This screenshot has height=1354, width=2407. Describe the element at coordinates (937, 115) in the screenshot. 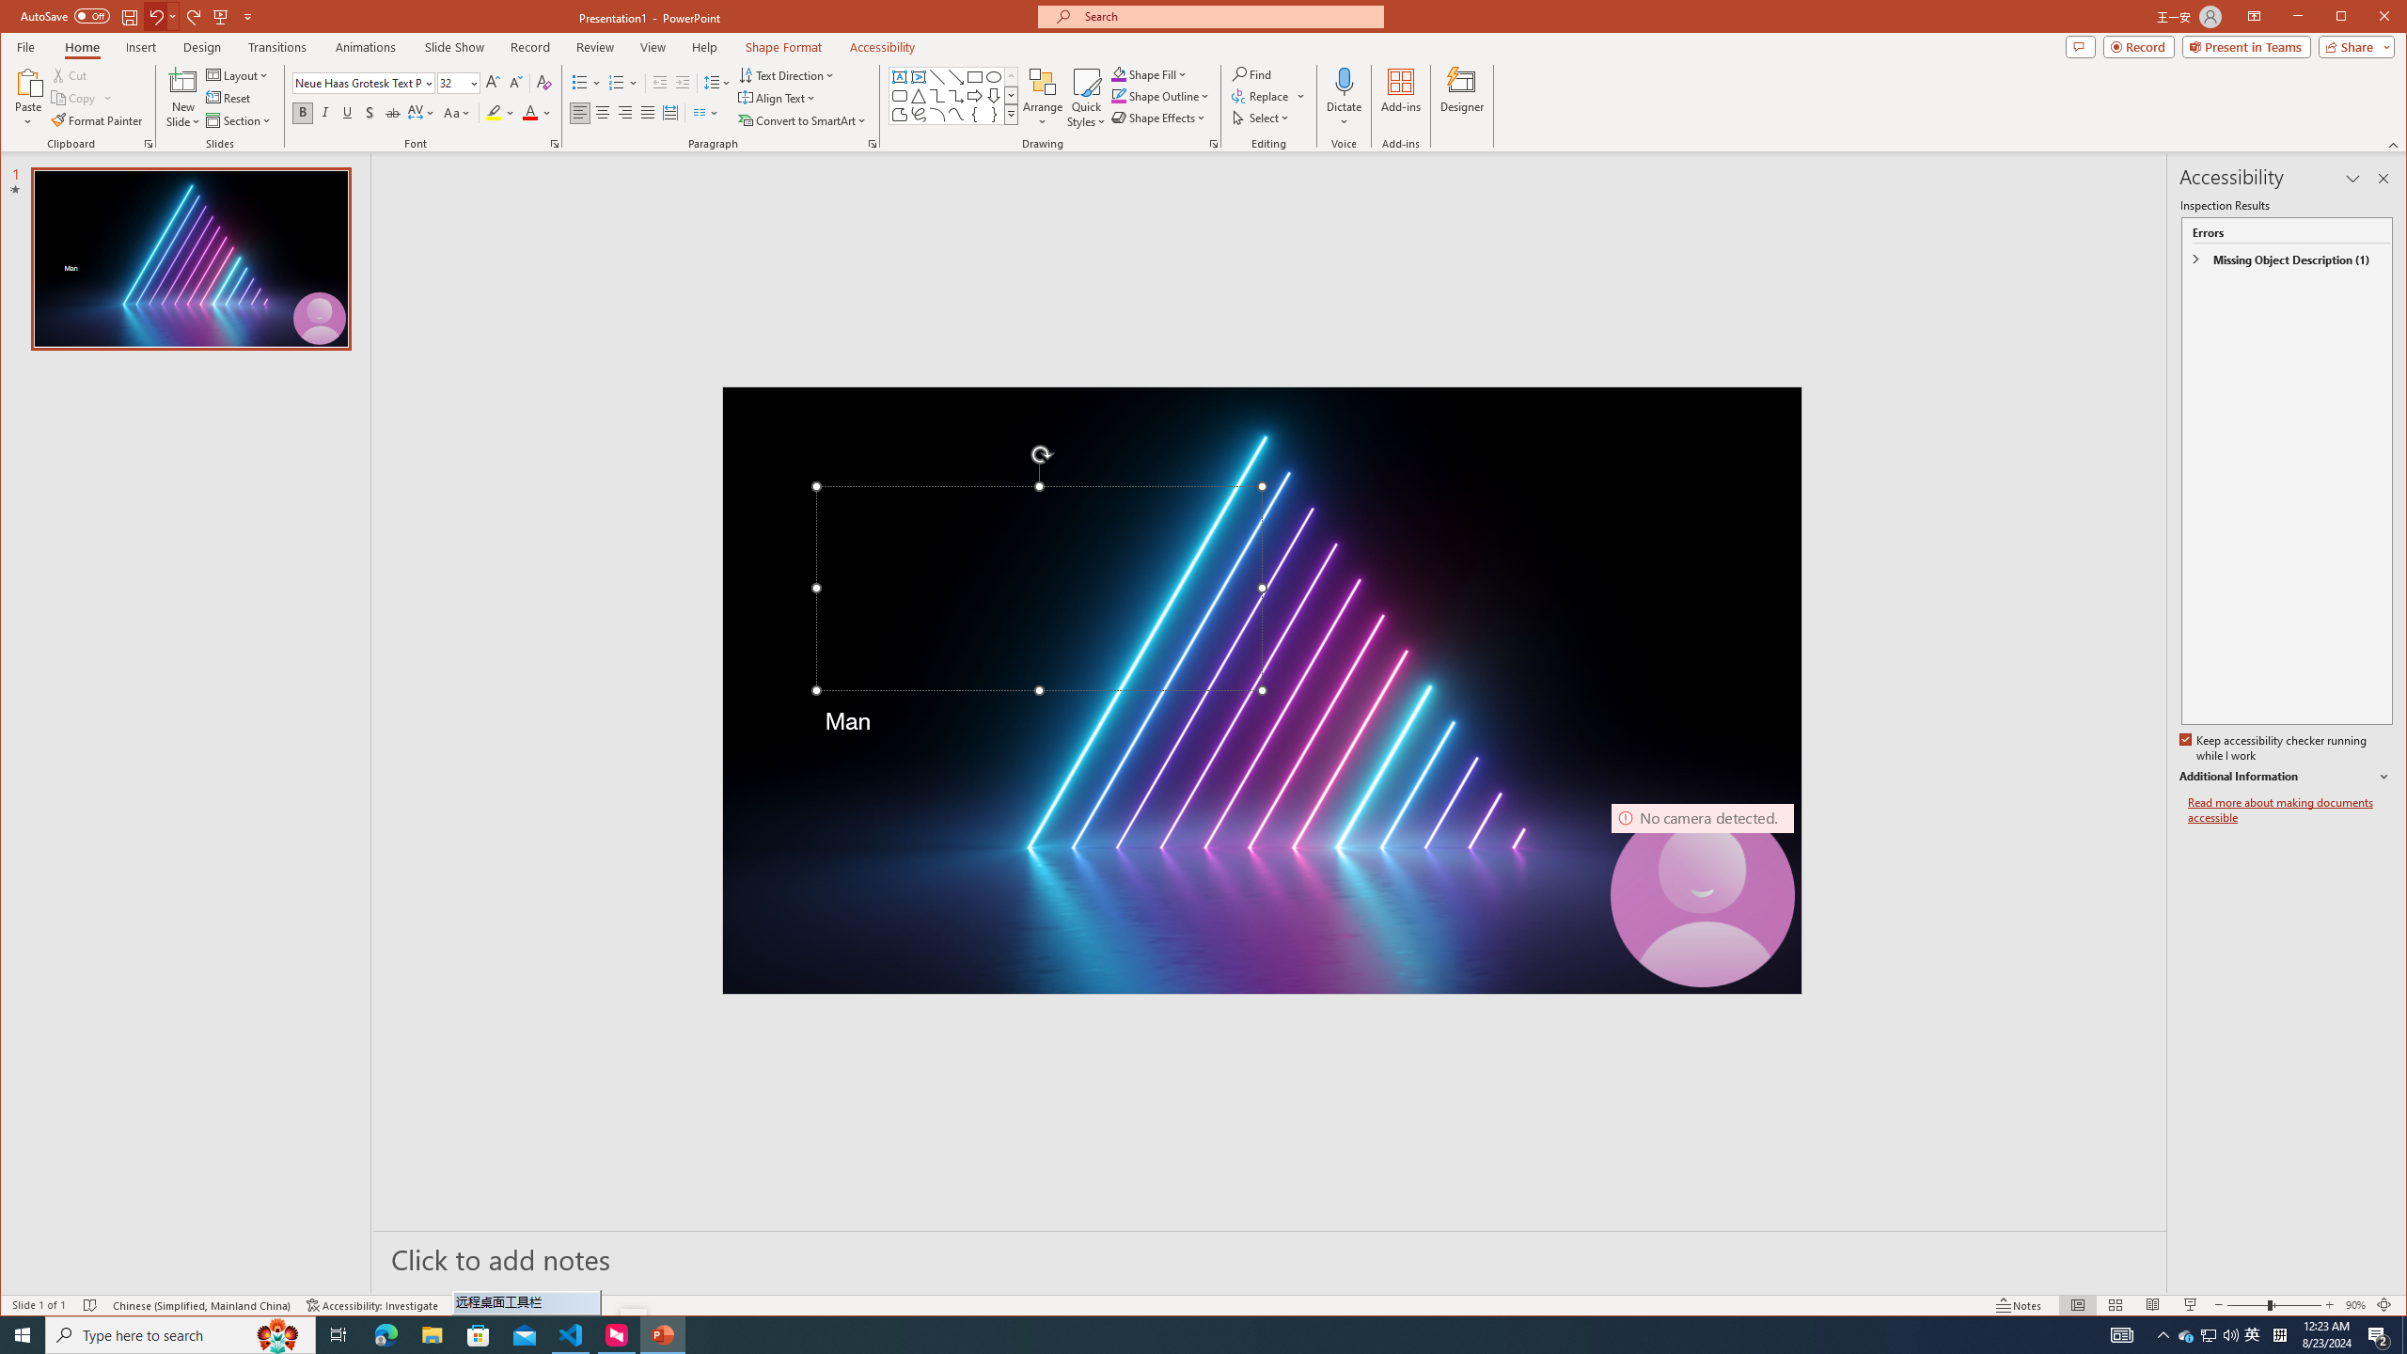

I see `Arc` at that location.